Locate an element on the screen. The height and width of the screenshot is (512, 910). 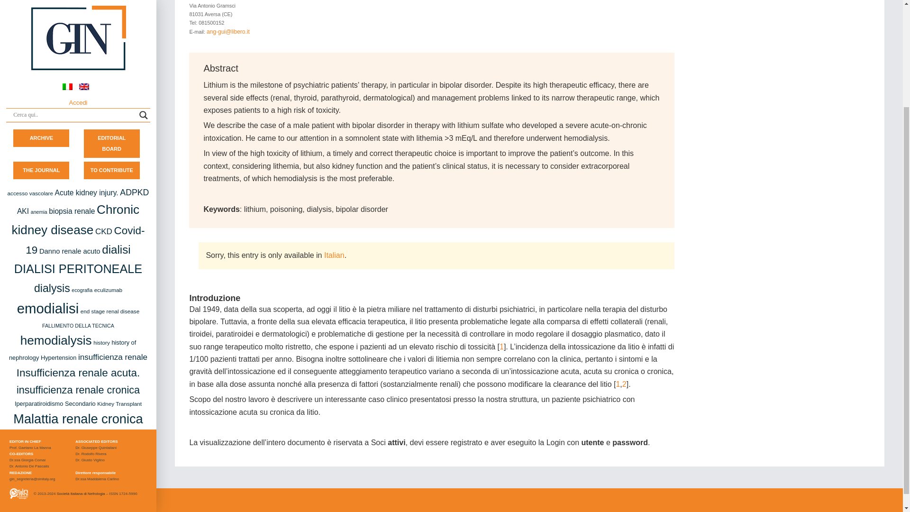
dialysis is located at coordinates (52, 155).